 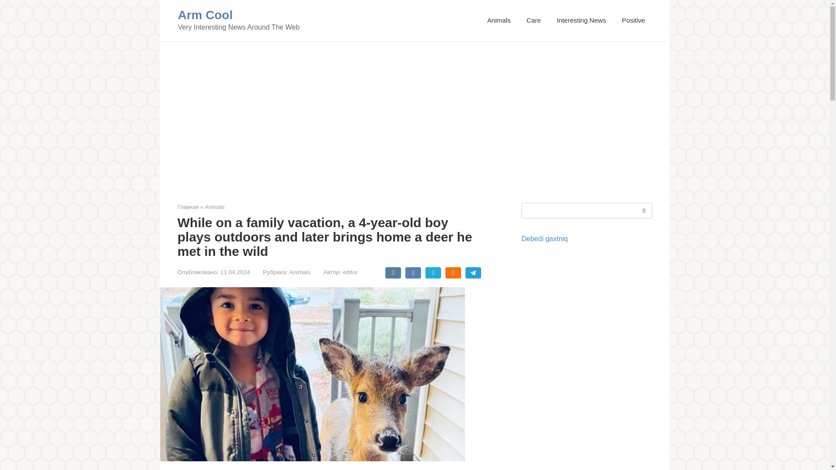 What do you see at coordinates (581, 20) in the screenshot?
I see `Interesting News` at bounding box center [581, 20].